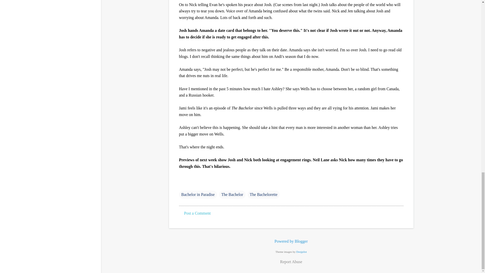 This screenshot has height=273, width=485. What do you see at coordinates (197, 213) in the screenshot?
I see `Post a Comment` at bounding box center [197, 213].